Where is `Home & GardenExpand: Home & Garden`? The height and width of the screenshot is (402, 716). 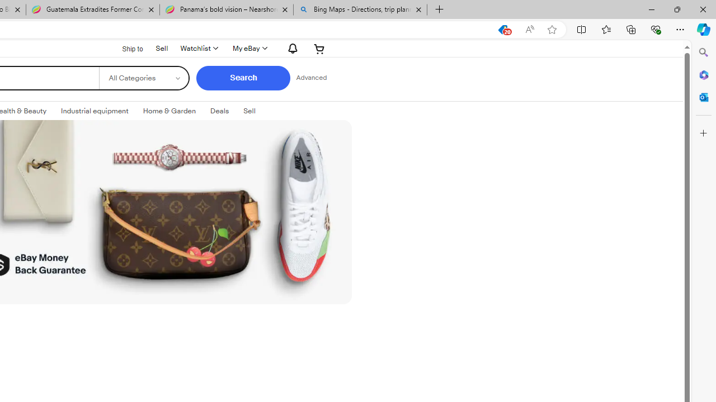 Home & GardenExpand: Home & Garden is located at coordinates (169, 111).